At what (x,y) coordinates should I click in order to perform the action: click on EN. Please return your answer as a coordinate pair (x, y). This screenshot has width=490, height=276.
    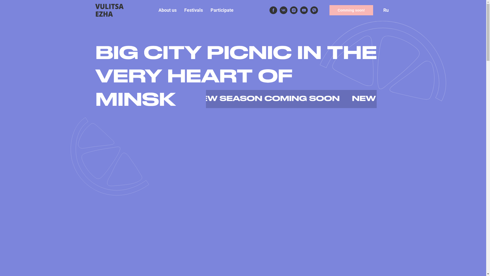
    Looking at the image, I should click on (473, 9).